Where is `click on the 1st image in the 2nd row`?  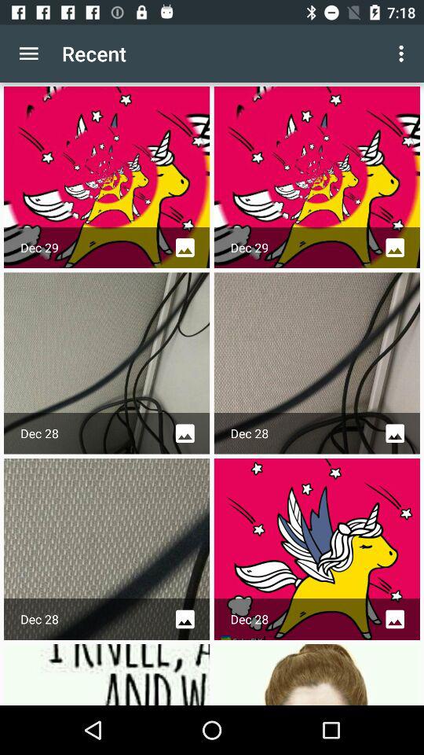 click on the 1st image in the 2nd row is located at coordinates (106, 363).